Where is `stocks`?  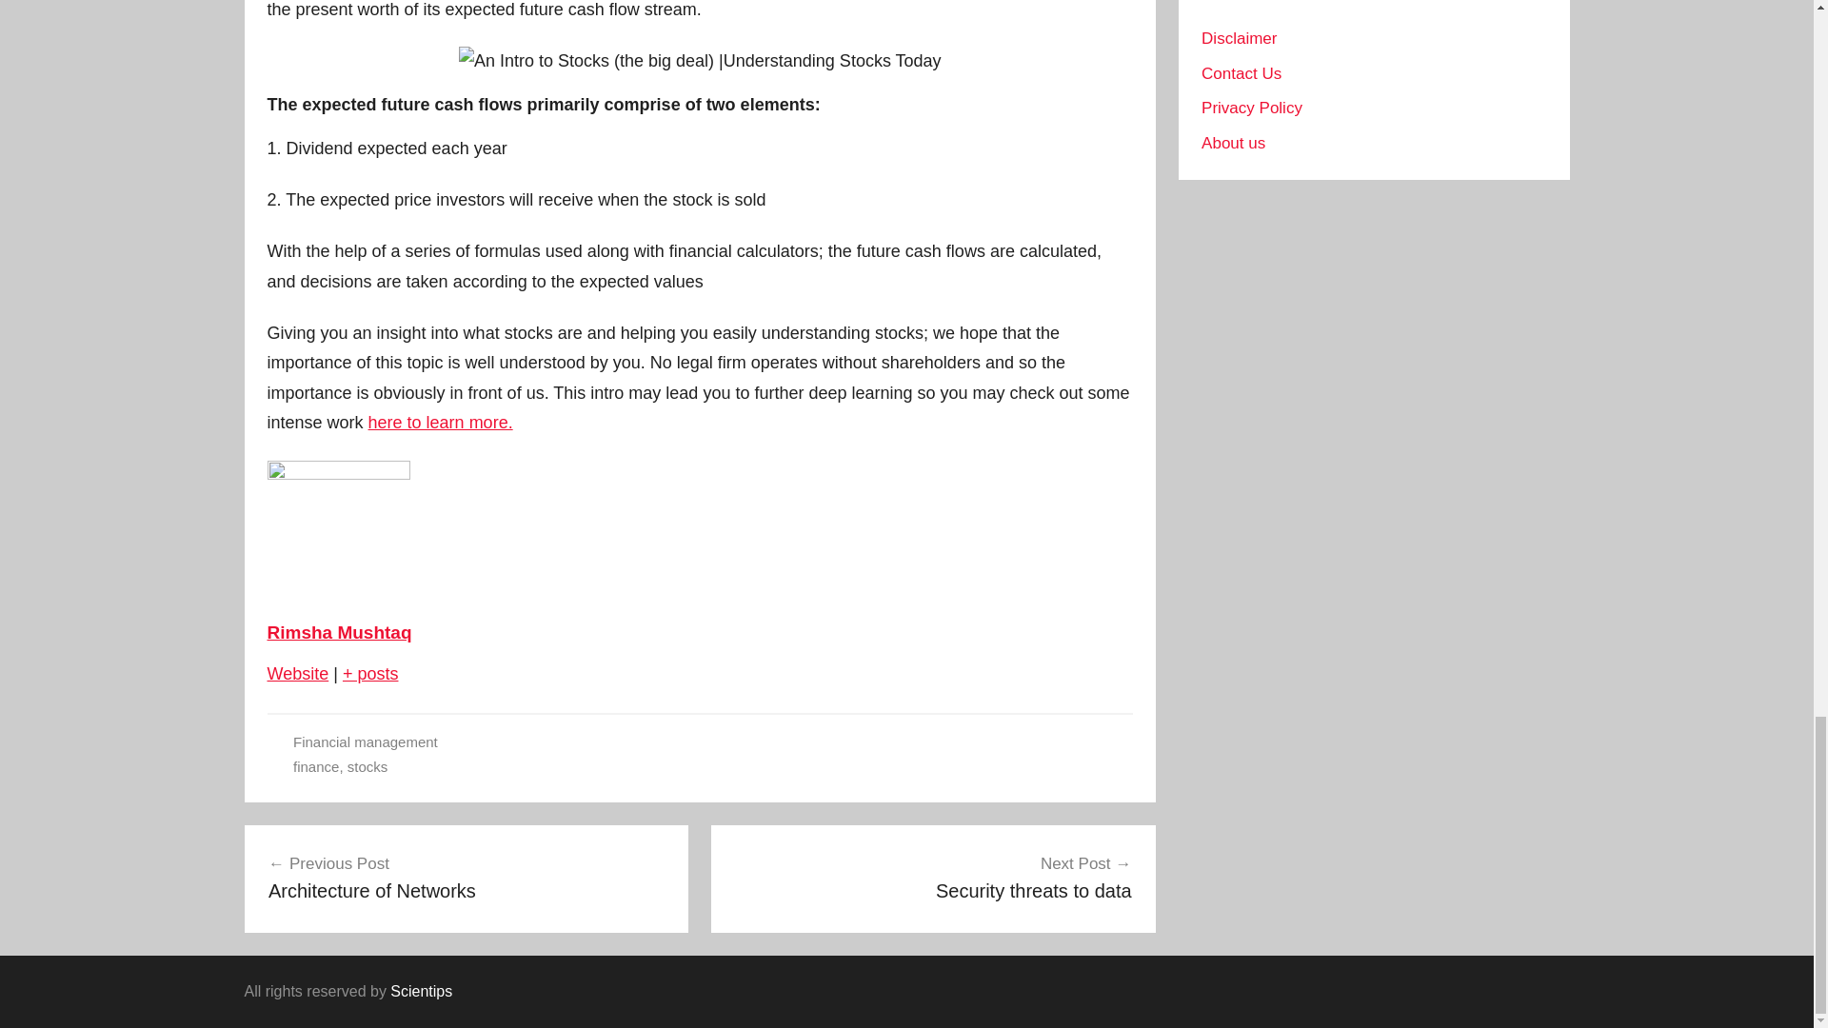 stocks is located at coordinates (933, 878).